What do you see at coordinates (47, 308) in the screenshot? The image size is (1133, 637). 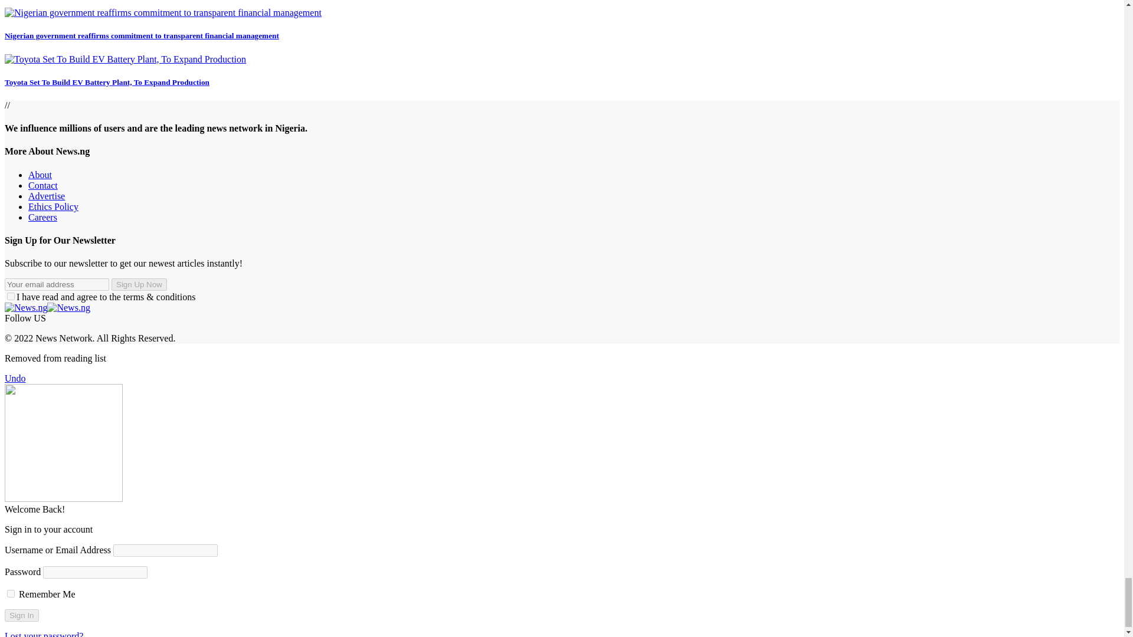 I see `News.ng` at bounding box center [47, 308].